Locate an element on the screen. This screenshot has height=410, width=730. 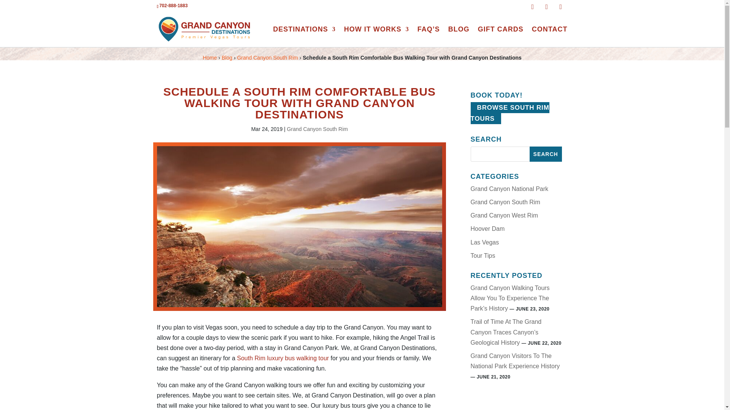
702-888-1883 is located at coordinates (173, 5).